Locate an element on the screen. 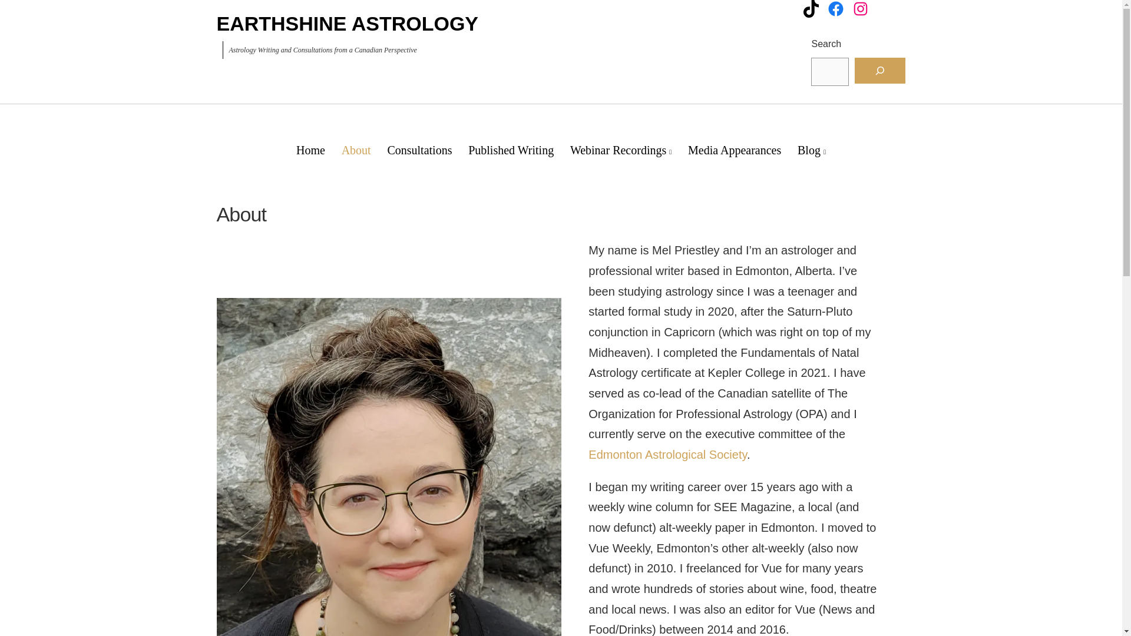  Edmonton Astrological Society is located at coordinates (667, 455).